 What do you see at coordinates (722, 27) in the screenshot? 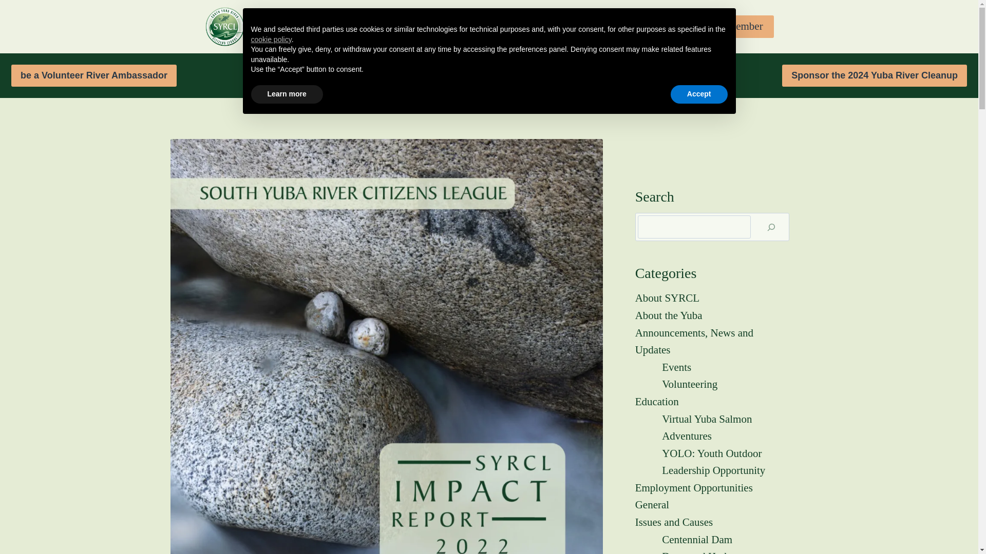
I see `Become a Member` at bounding box center [722, 27].